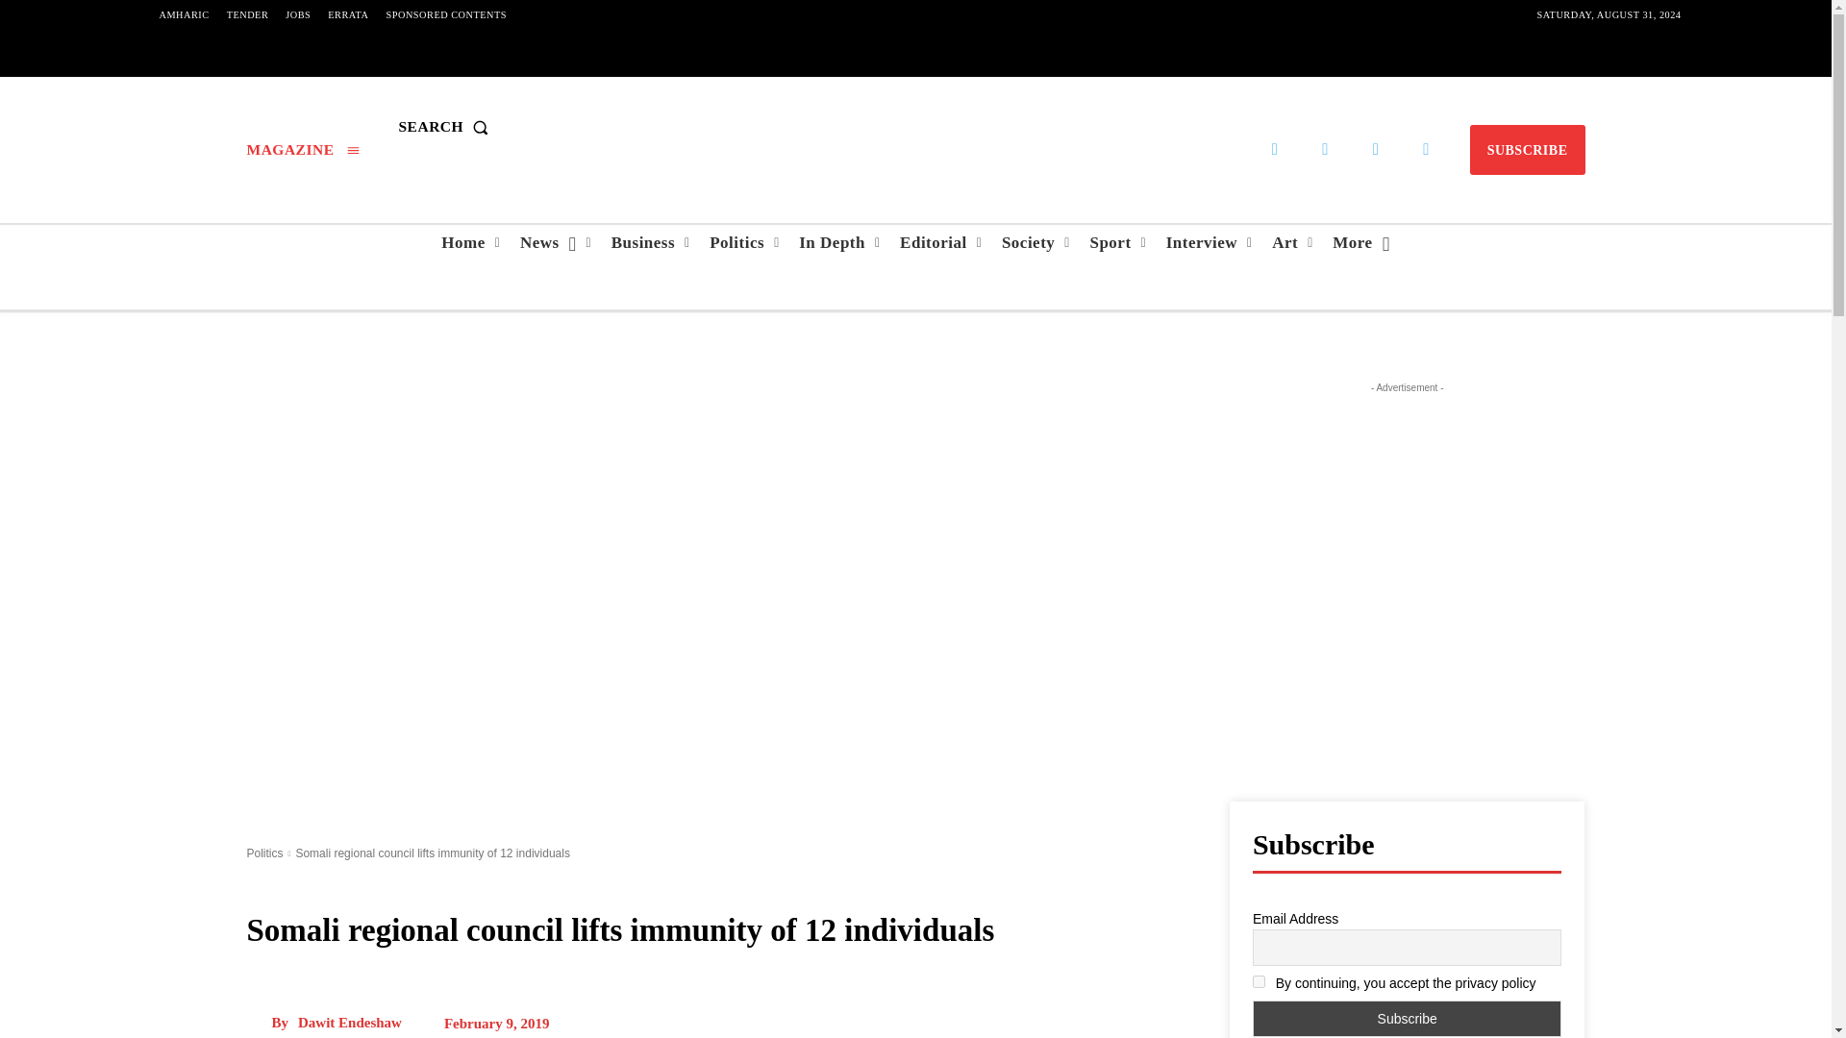 This screenshot has width=1846, height=1038. What do you see at coordinates (1275, 150) in the screenshot?
I see `Facebook` at bounding box center [1275, 150].